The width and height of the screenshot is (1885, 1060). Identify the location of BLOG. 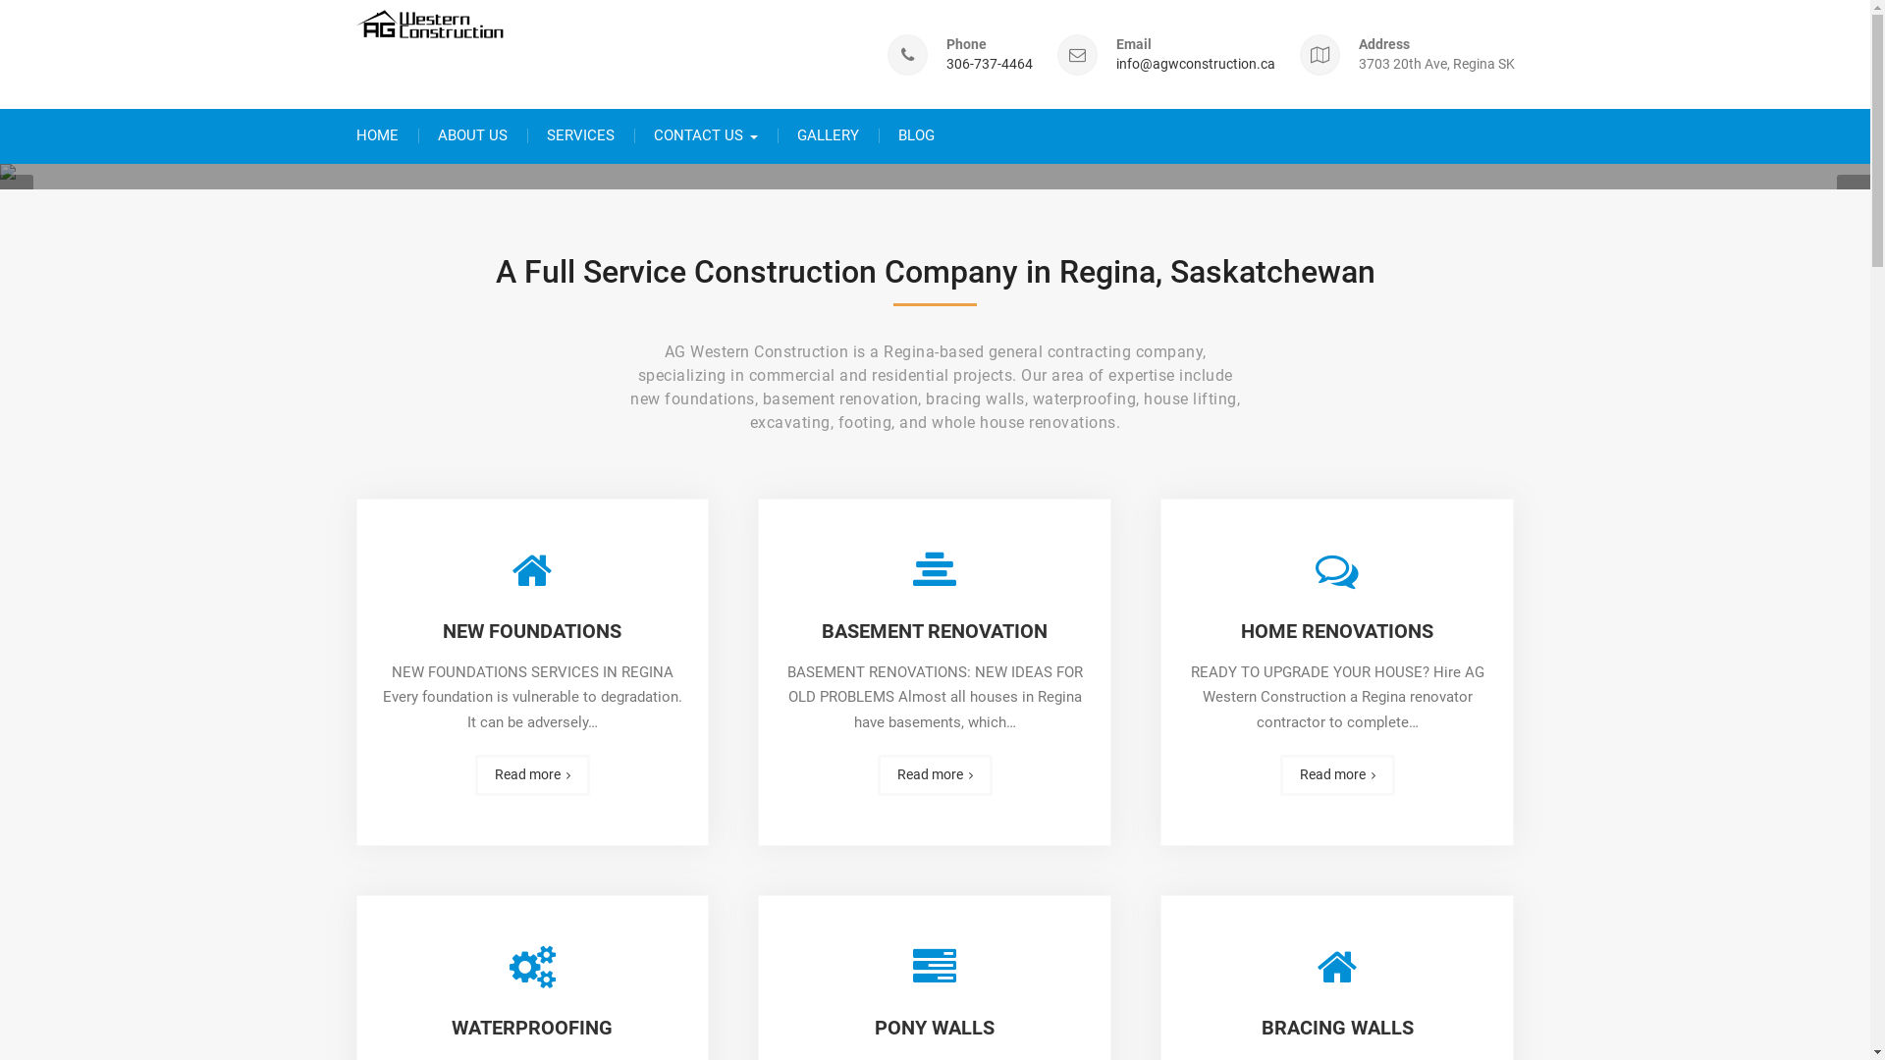
(915, 136).